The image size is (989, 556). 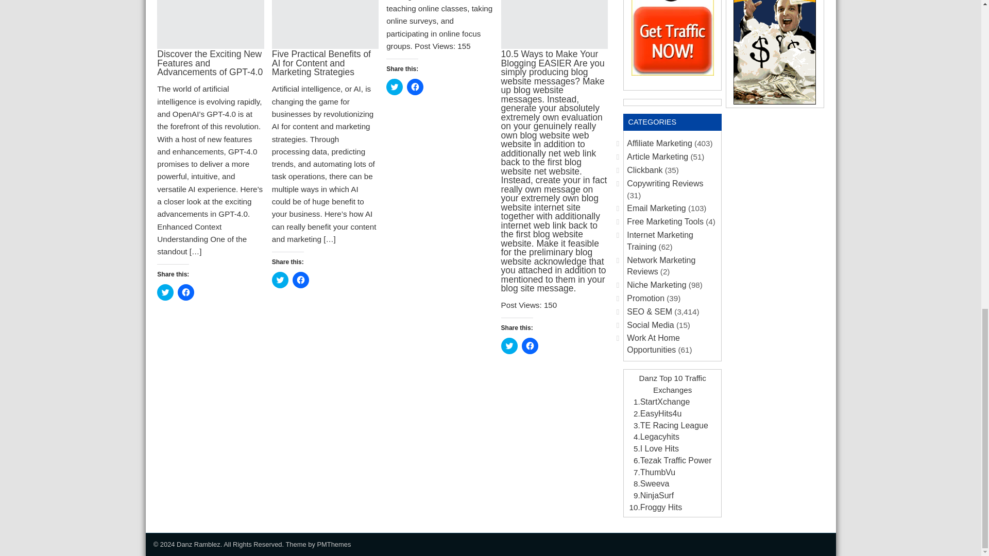 I want to click on Niche Marketing, so click(x=656, y=285).